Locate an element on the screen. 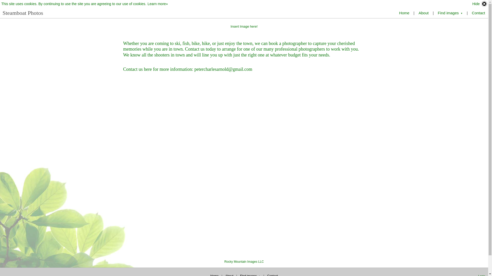 The width and height of the screenshot is (492, 276). About is located at coordinates (230, 274).